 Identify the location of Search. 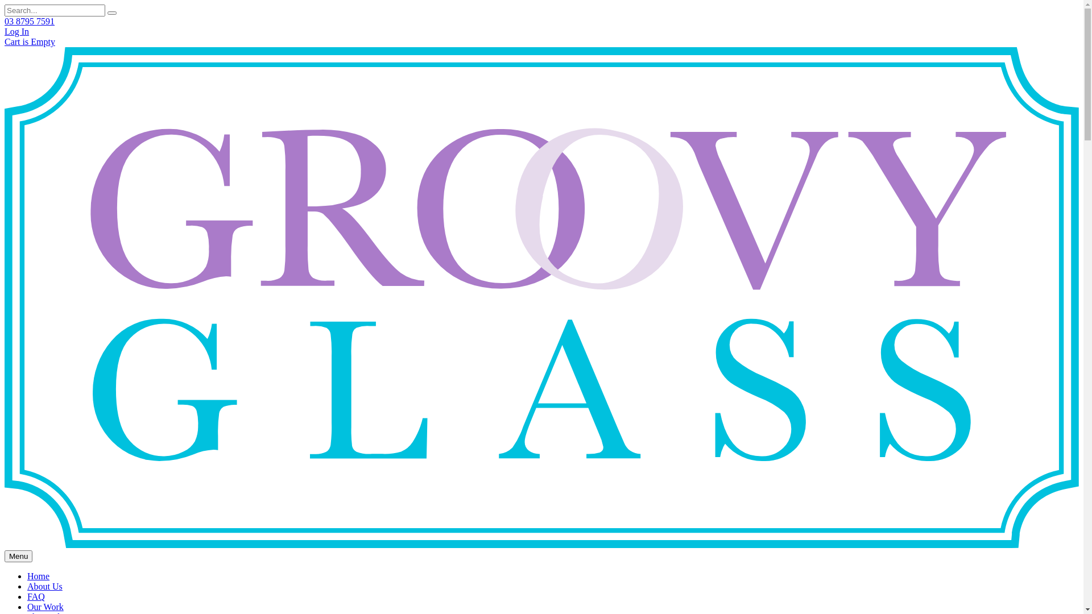
(112, 13).